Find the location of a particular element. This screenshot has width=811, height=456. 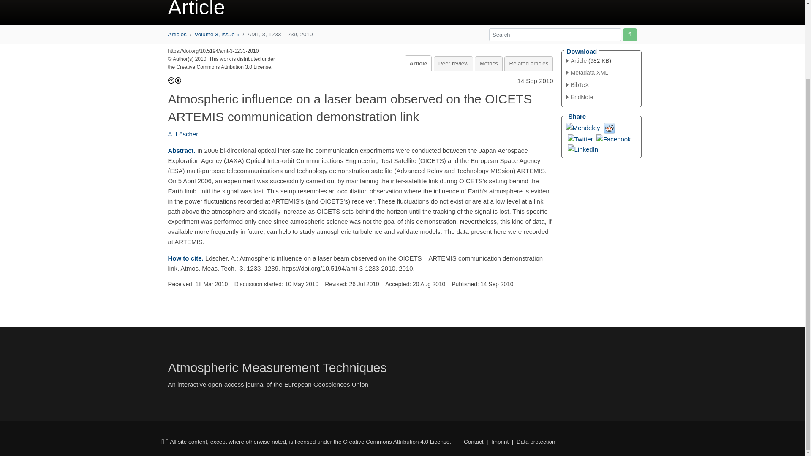

Facebook is located at coordinates (613, 138).